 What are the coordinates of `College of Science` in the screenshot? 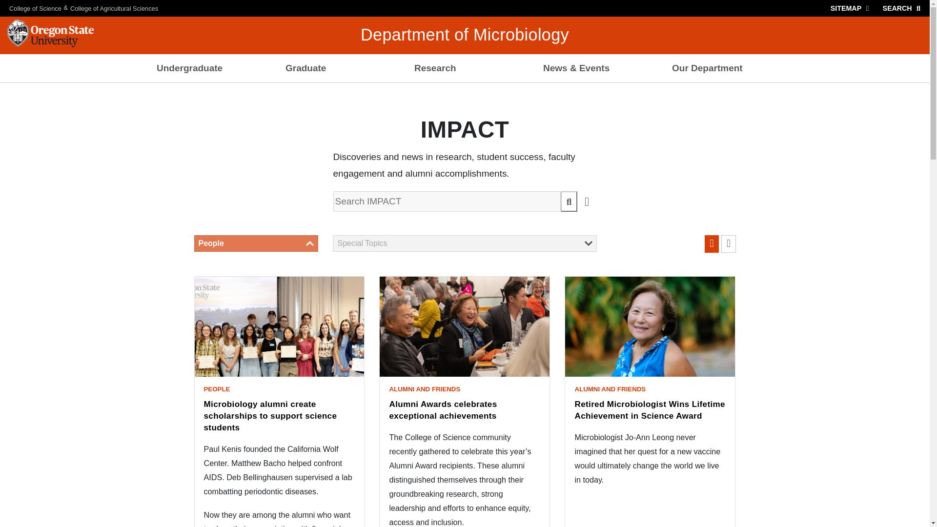 It's located at (31, 8).